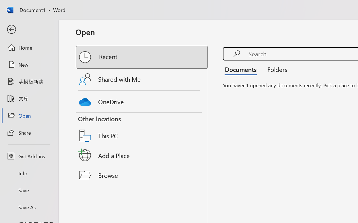  Describe the element at coordinates (29, 64) in the screenshot. I see `New` at that location.